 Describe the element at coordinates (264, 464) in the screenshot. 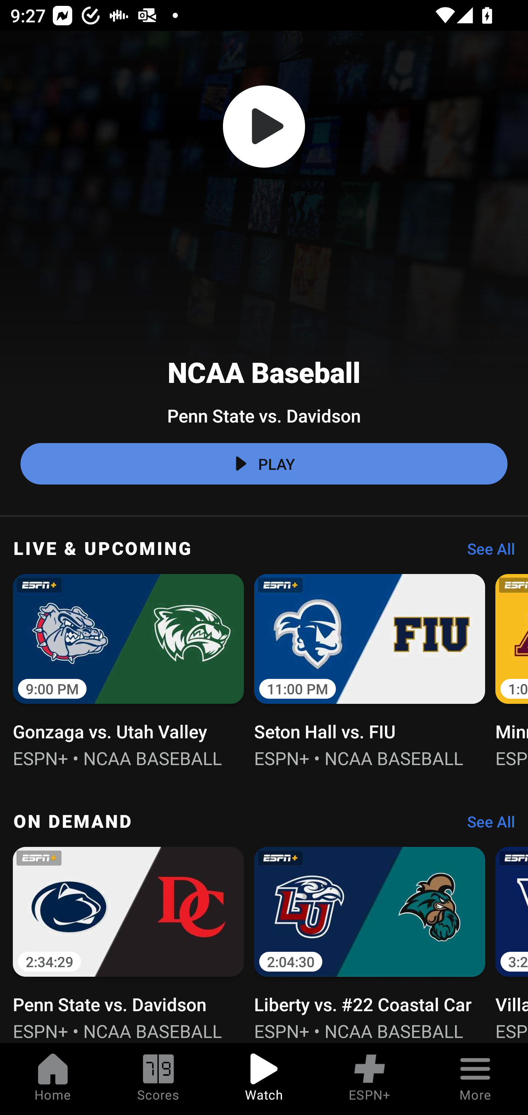

I see `PLAY` at that location.